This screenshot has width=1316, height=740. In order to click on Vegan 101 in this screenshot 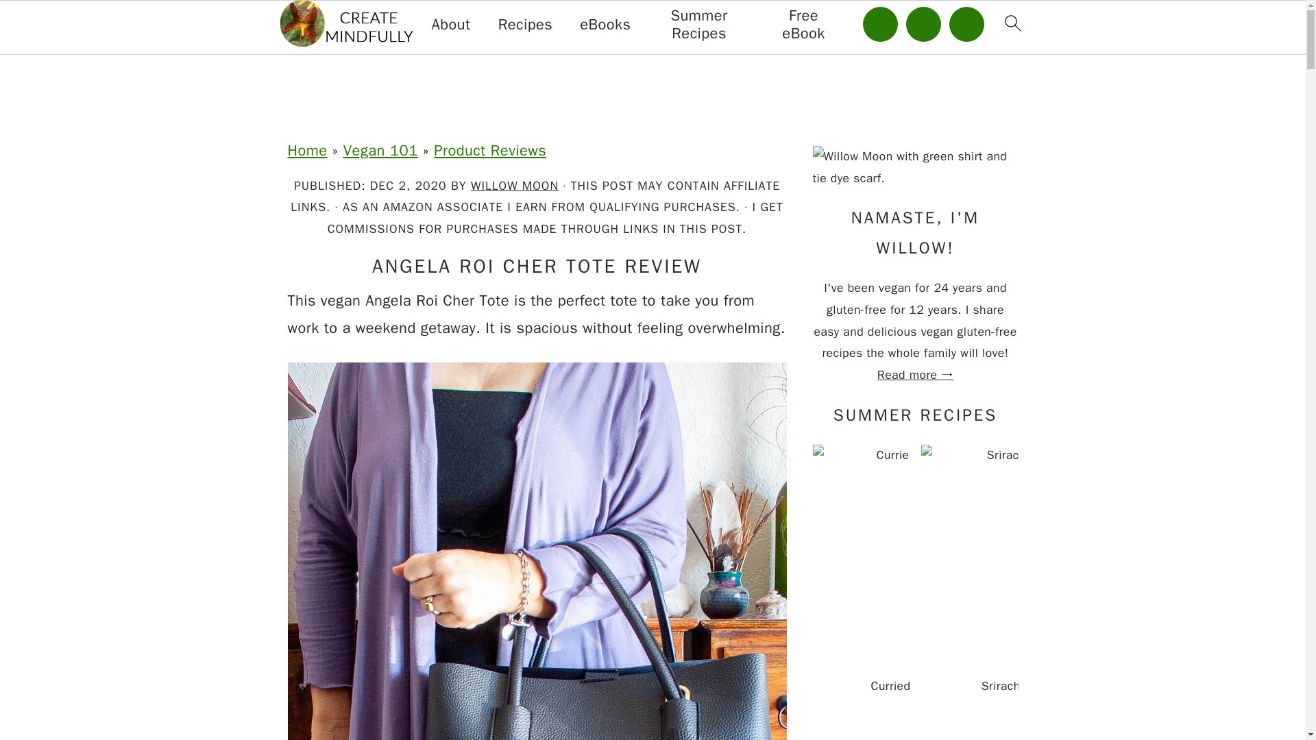, I will do `click(381, 151)`.